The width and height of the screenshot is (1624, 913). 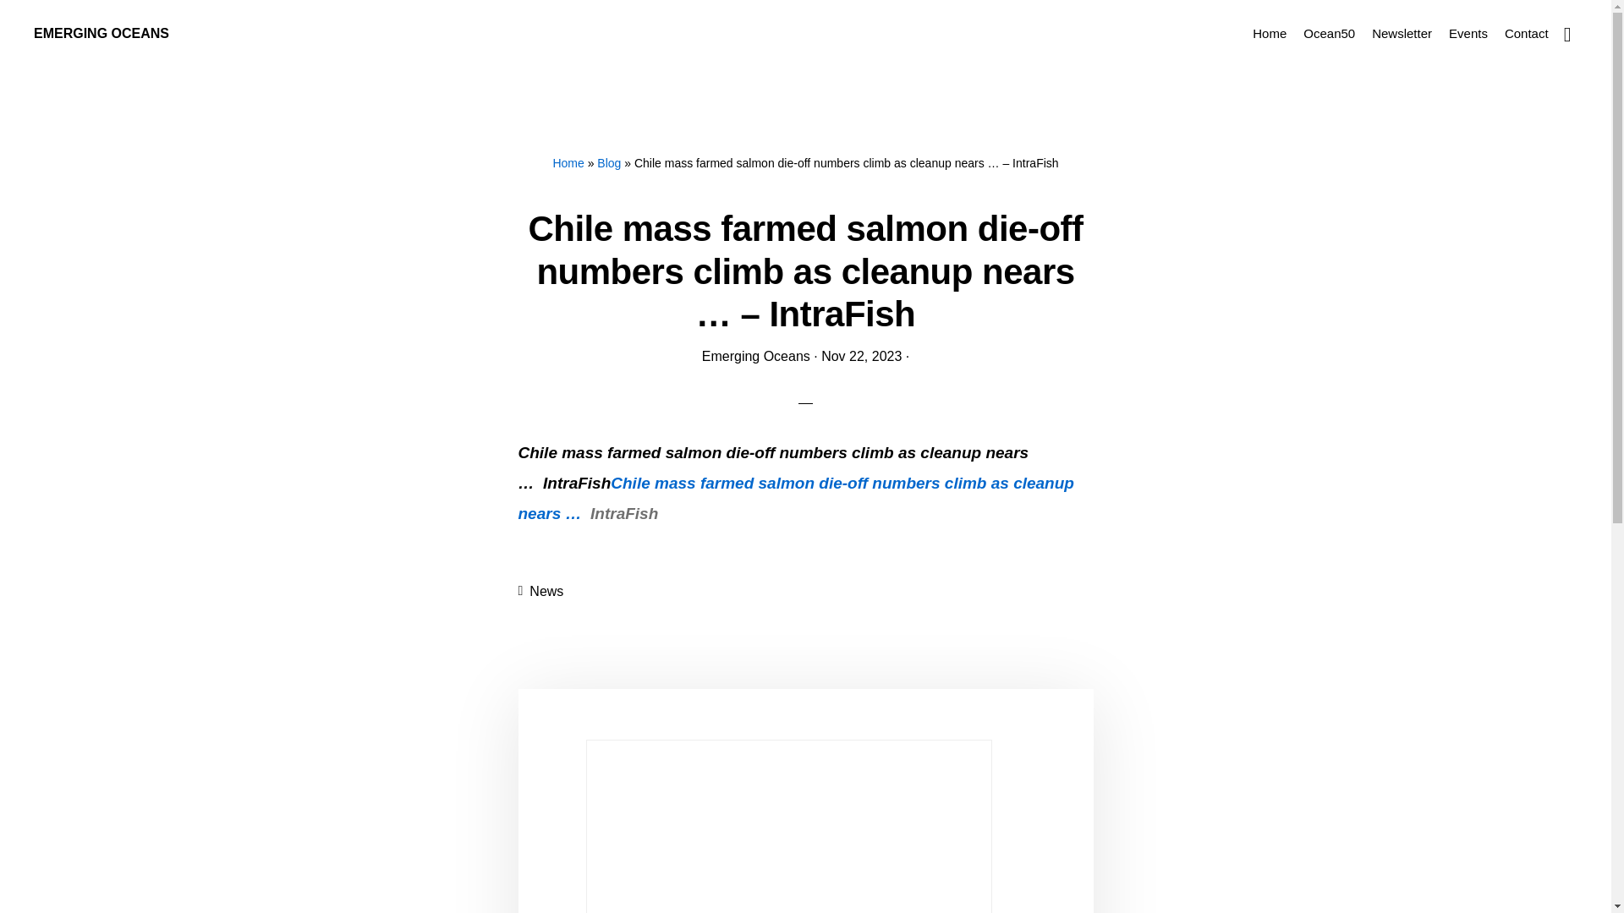 What do you see at coordinates (661, 864) in the screenshot?
I see `HOME` at bounding box center [661, 864].